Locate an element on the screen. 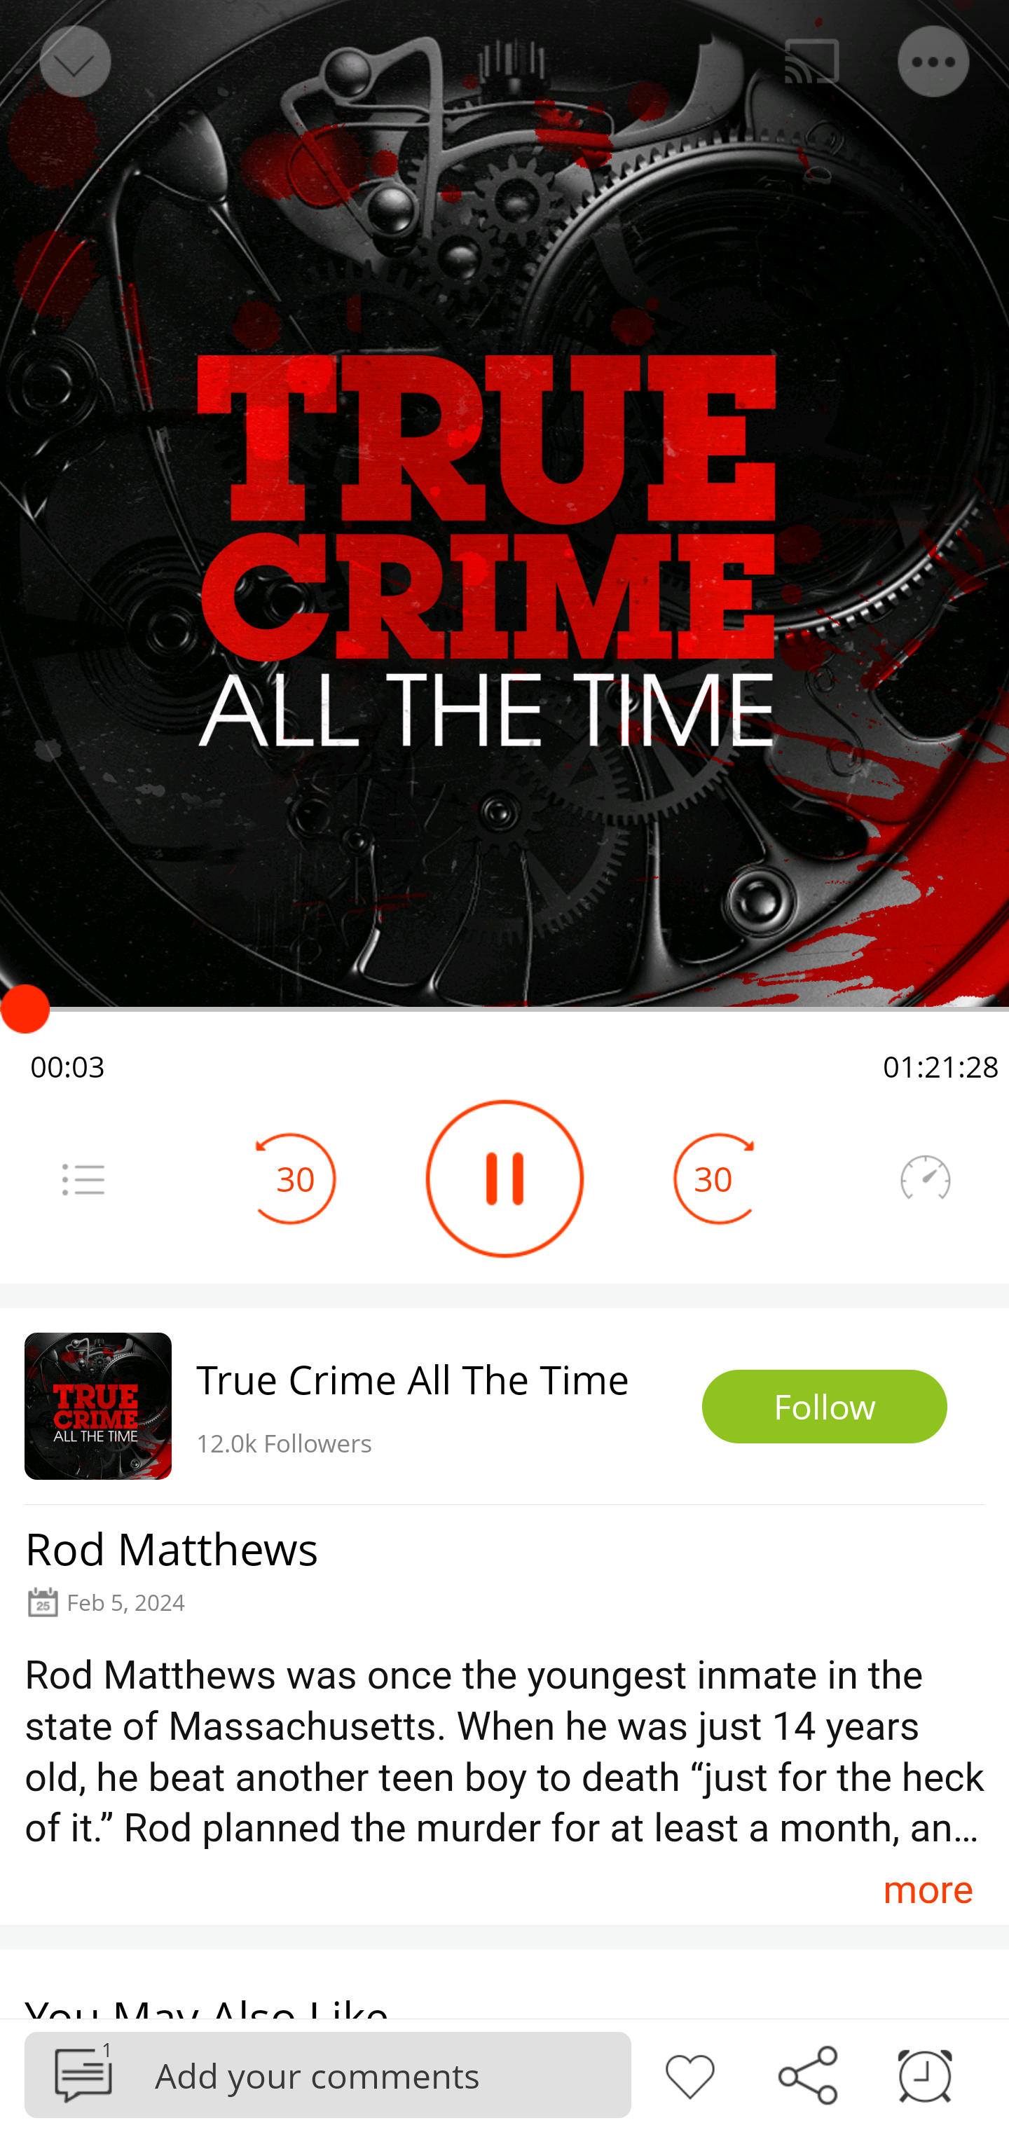 Image resolution: width=1009 pixels, height=2130 pixels. Play is located at coordinates (504, 1179).